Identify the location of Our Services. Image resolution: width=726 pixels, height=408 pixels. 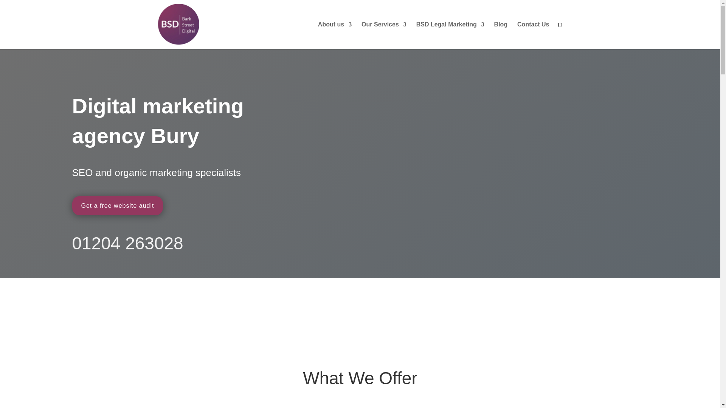
(384, 36).